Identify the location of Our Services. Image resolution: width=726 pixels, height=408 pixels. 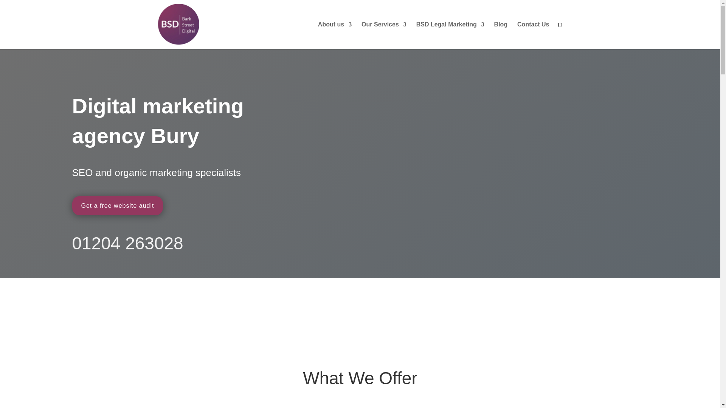
(384, 36).